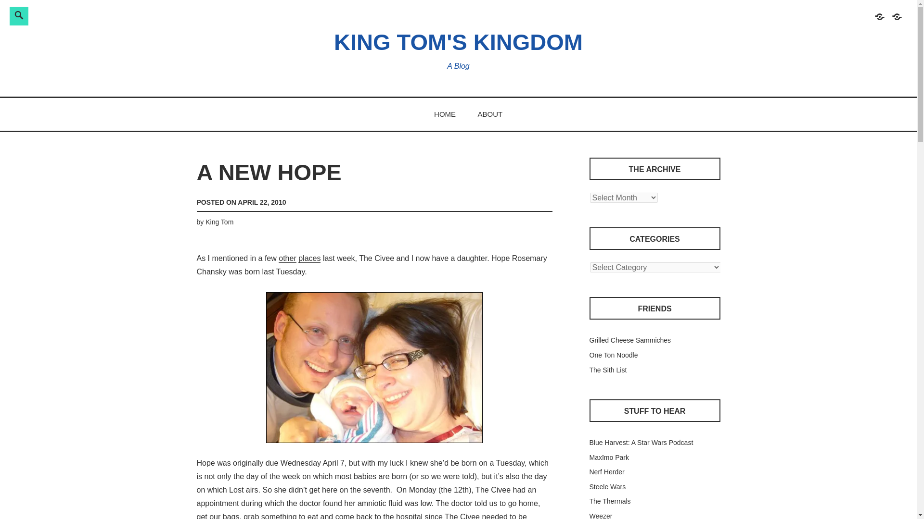 The width and height of the screenshot is (924, 519). What do you see at coordinates (613, 355) in the screenshot?
I see `One Ton Noodle` at bounding box center [613, 355].